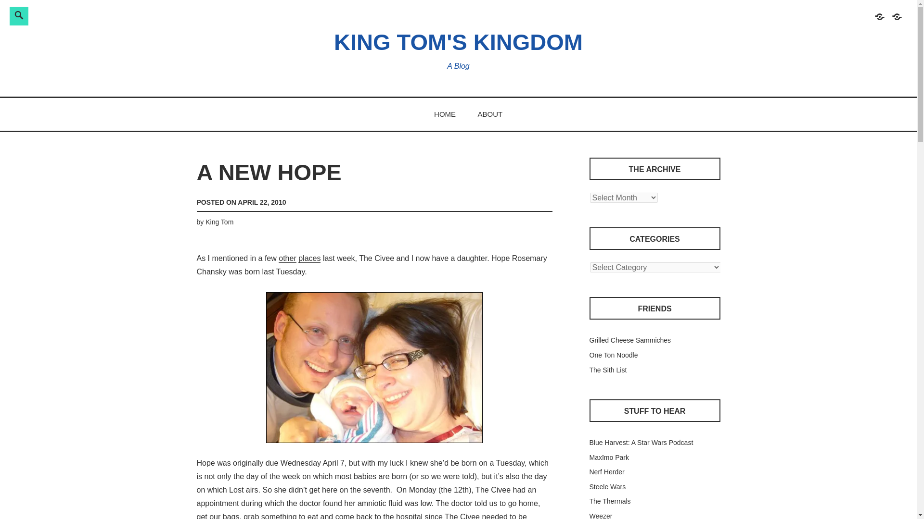 The width and height of the screenshot is (924, 519). What do you see at coordinates (613, 355) in the screenshot?
I see `One Ton Noodle` at bounding box center [613, 355].